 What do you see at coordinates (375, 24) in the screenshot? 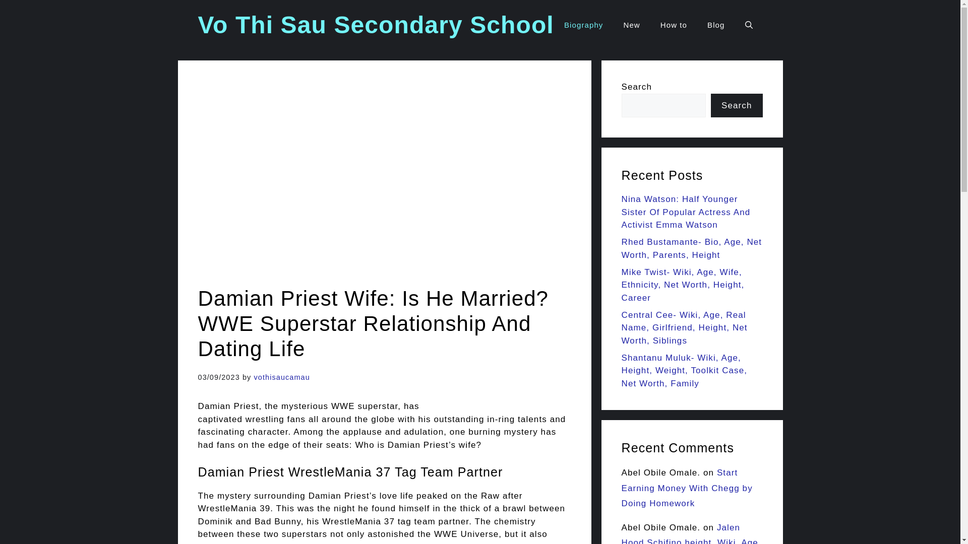
I see `Vo Thi Sau Secondary School` at bounding box center [375, 24].